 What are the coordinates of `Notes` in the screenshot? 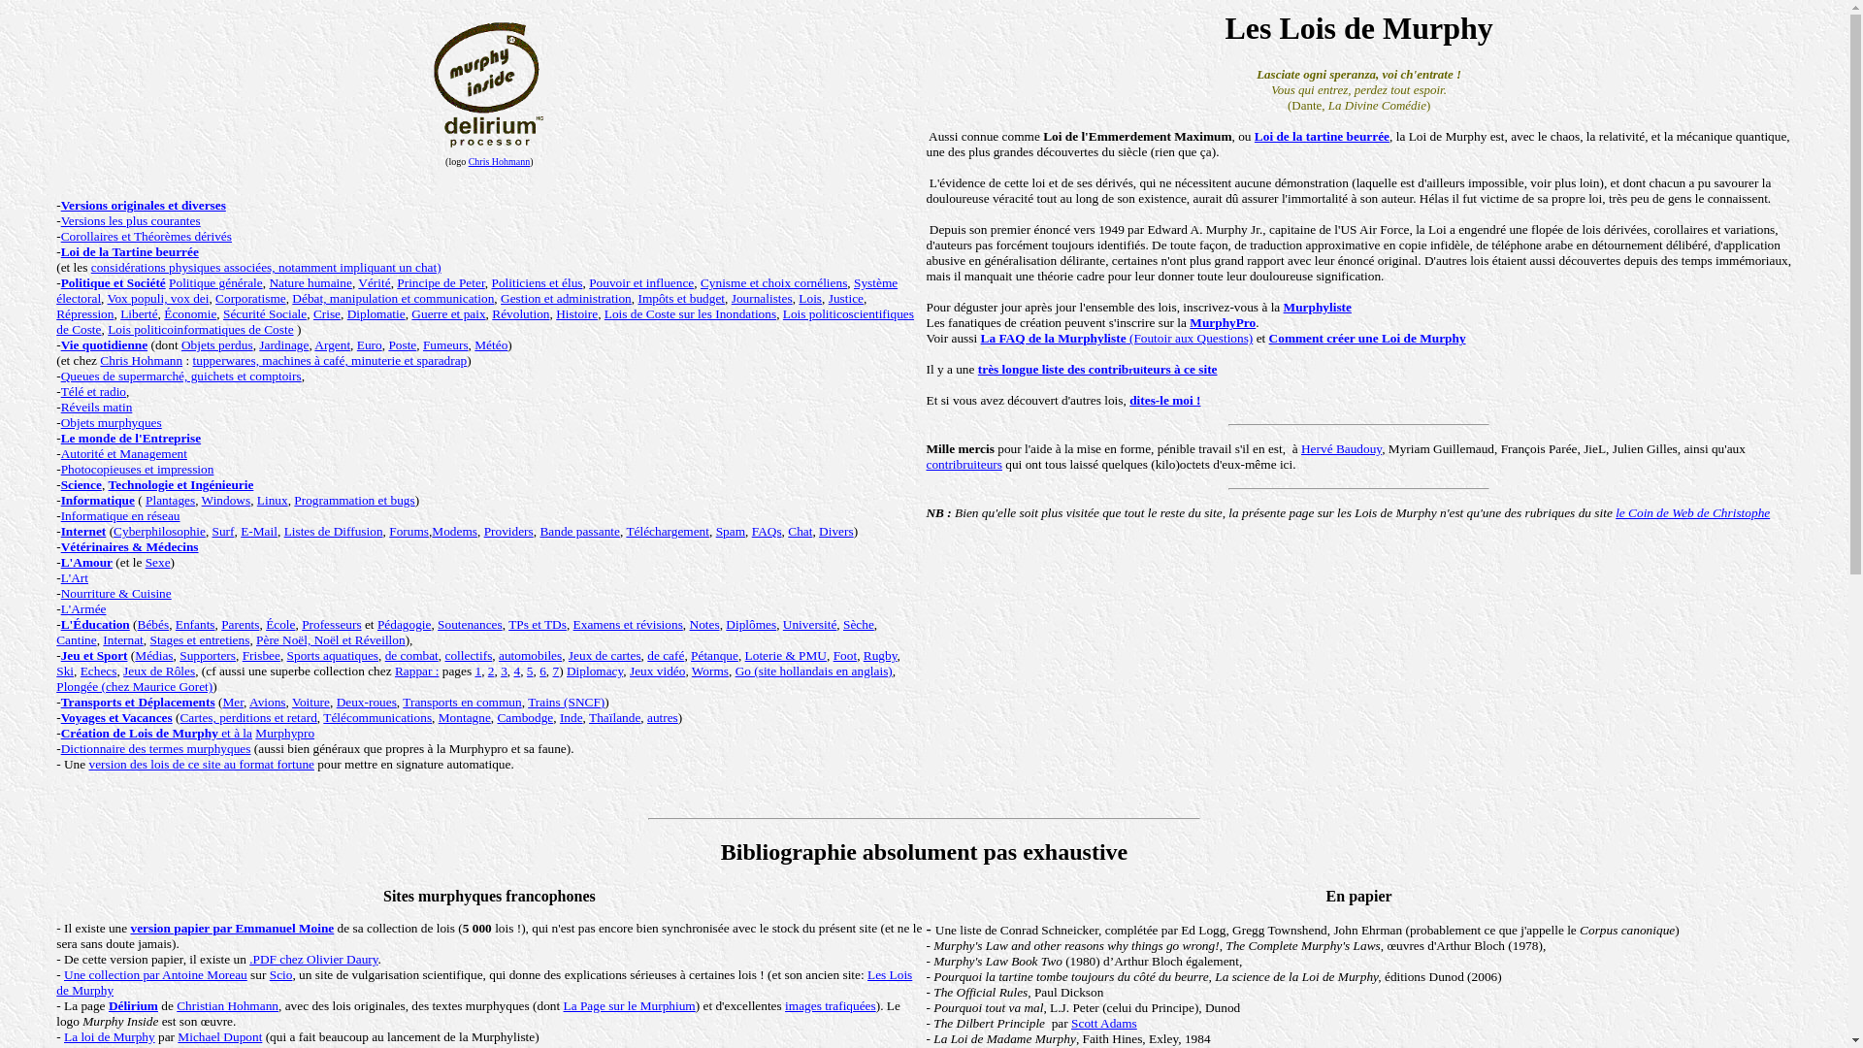 It's located at (704, 625).